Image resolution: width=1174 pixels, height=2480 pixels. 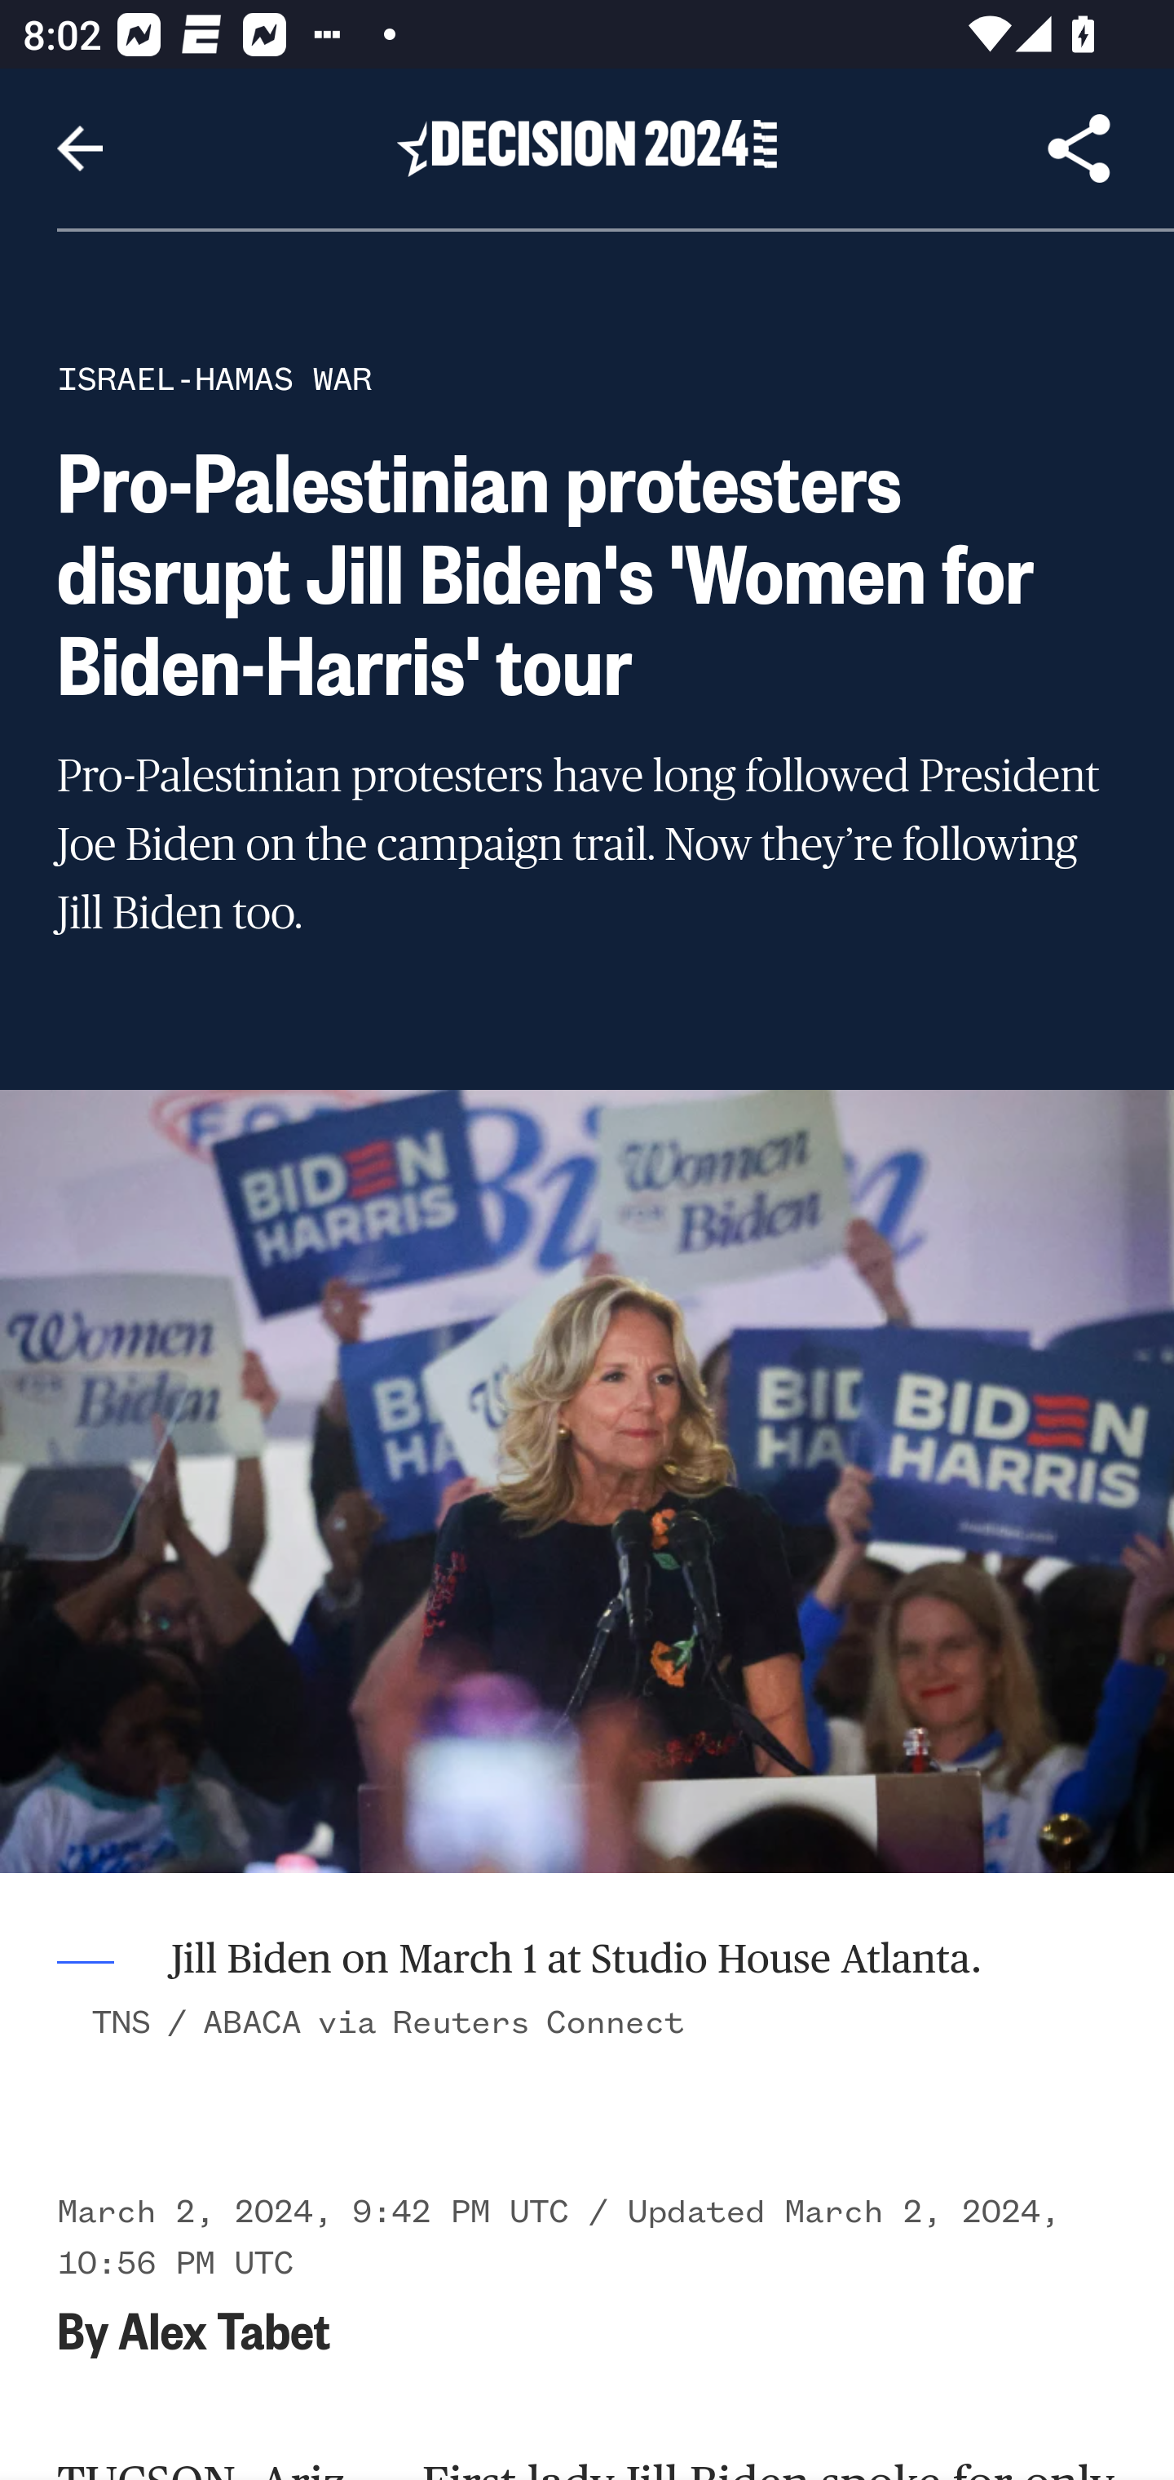 I want to click on ISRAEL-HAMAS WAR, so click(x=215, y=379).